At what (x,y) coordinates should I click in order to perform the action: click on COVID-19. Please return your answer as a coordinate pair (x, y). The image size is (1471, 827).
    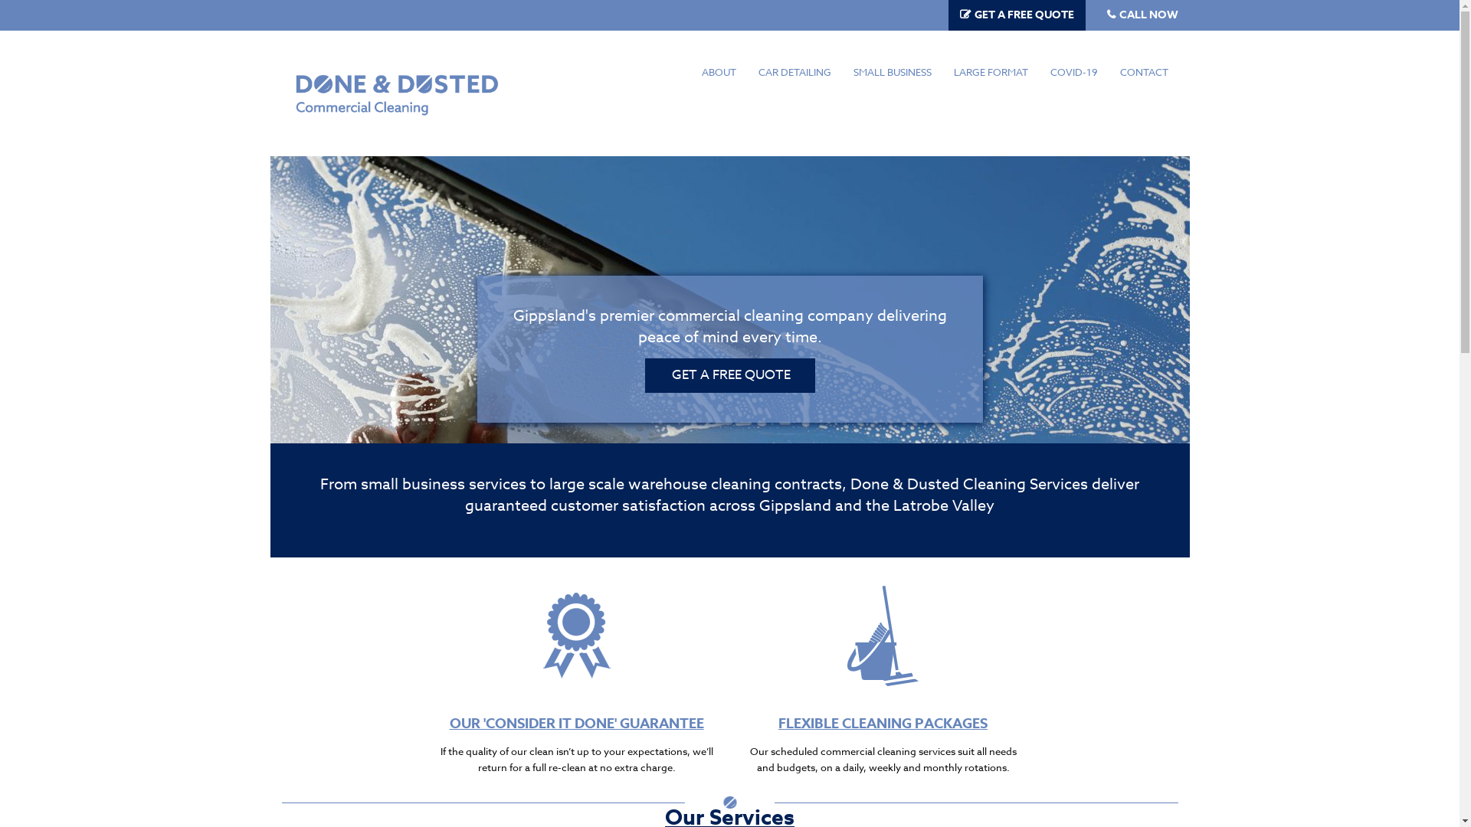
    Looking at the image, I should click on (1074, 72).